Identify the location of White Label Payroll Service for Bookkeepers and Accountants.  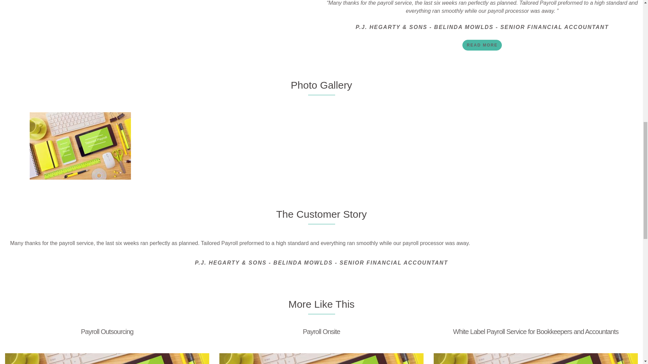
(535, 332).